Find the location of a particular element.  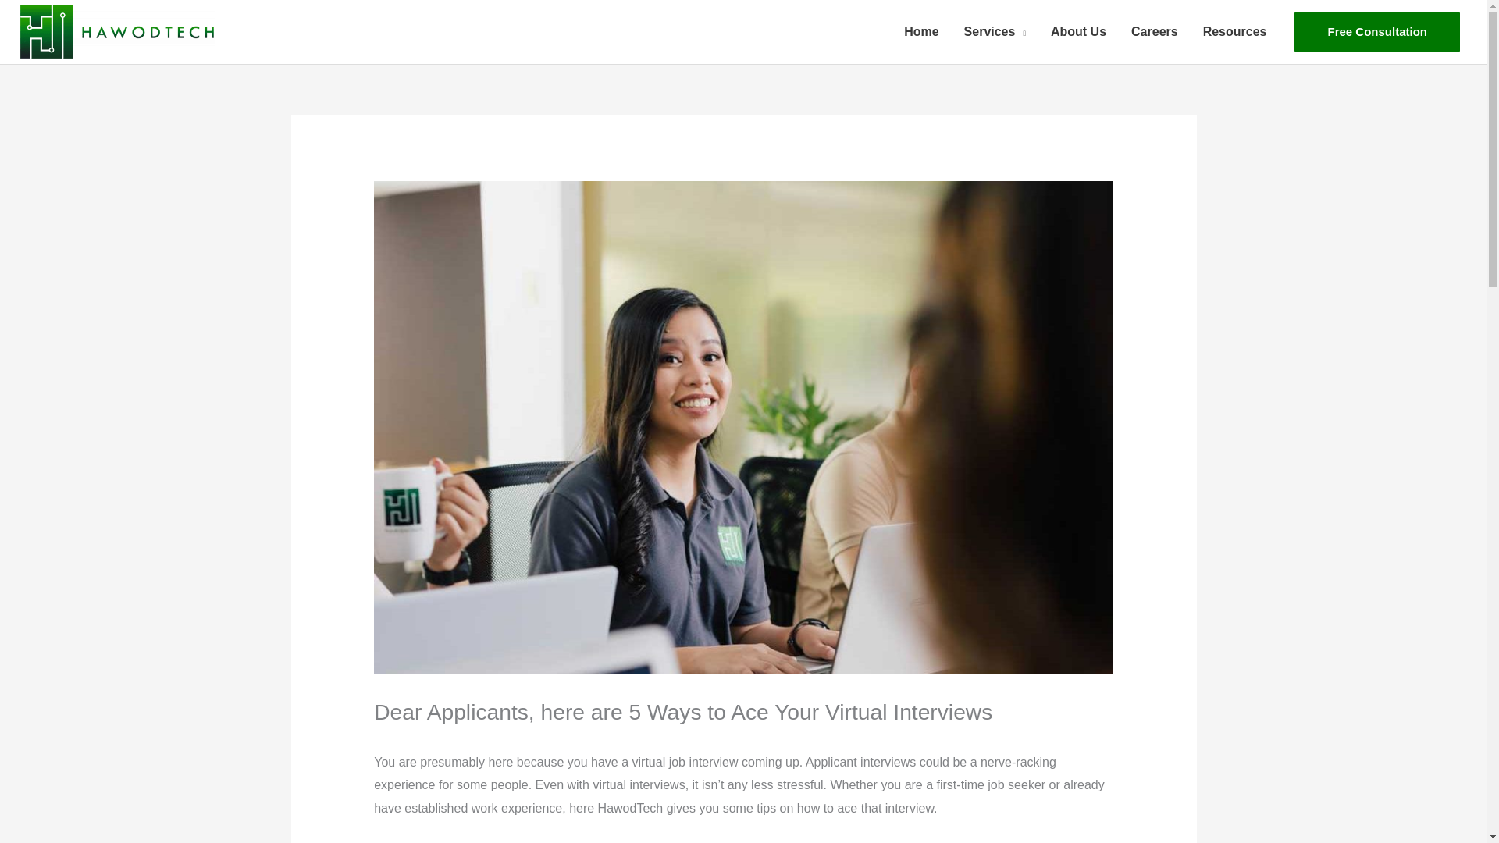

Home is located at coordinates (921, 31).